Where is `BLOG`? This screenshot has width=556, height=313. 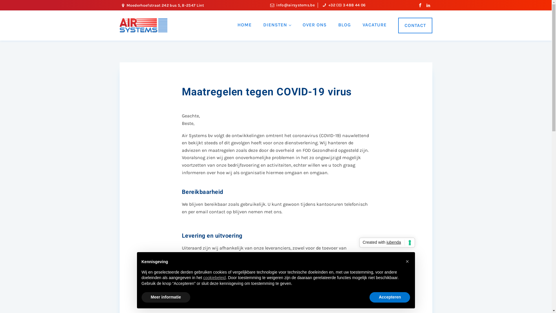 BLOG is located at coordinates (345, 25).